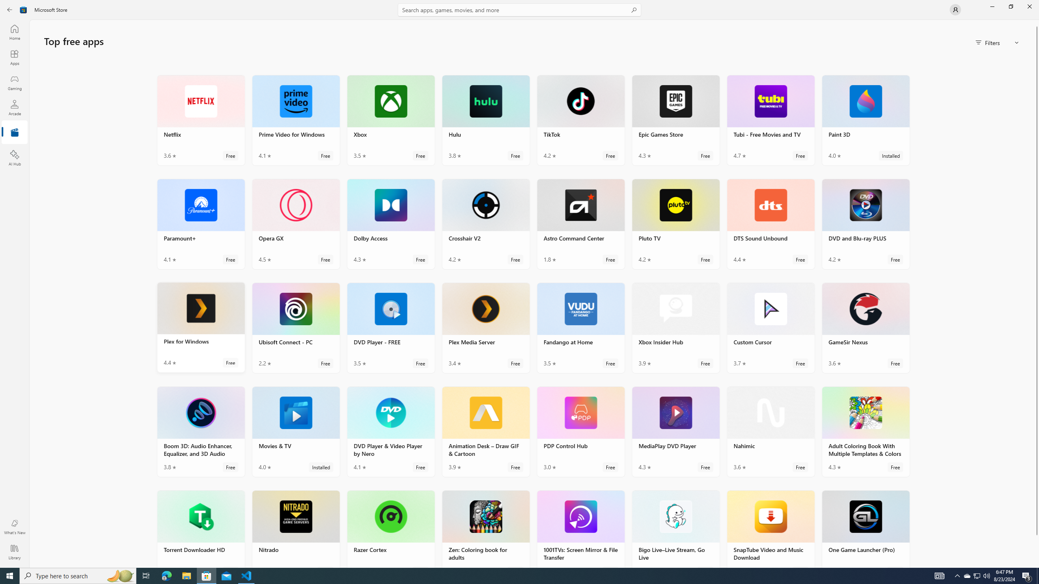 The width and height of the screenshot is (1039, 584). Describe the element at coordinates (955, 10) in the screenshot. I see `User profile` at that location.